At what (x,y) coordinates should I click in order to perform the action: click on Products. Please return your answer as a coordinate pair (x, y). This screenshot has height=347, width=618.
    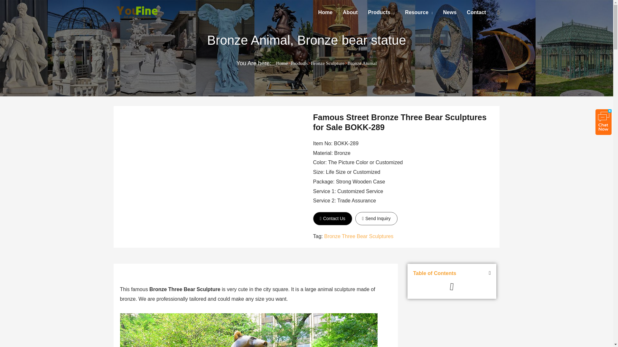
    Looking at the image, I should click on (381, 12).